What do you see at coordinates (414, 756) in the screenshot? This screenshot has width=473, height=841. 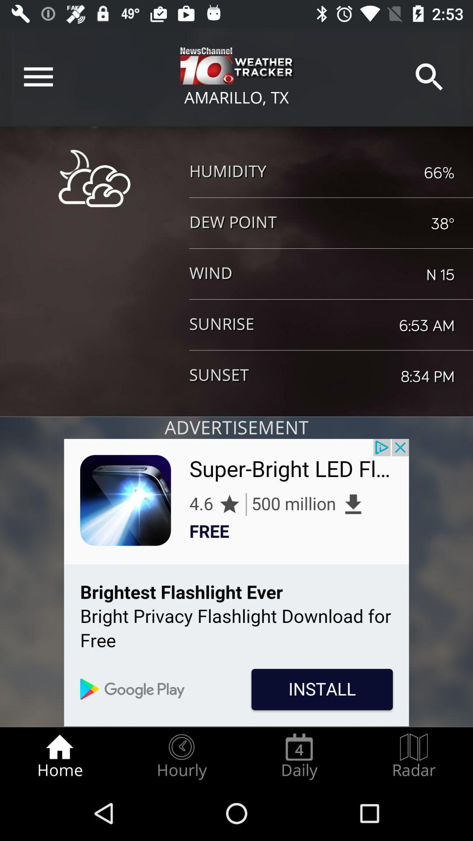 I see `tap radar item` at bounding box center [414, 756].